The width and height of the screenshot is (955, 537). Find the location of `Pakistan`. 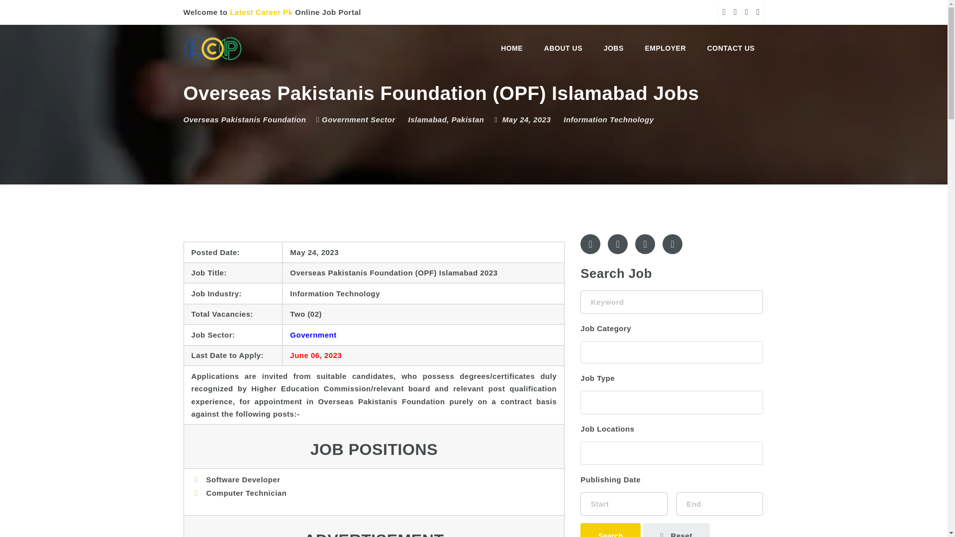

Pakistan is located at coordinates (468, 119).